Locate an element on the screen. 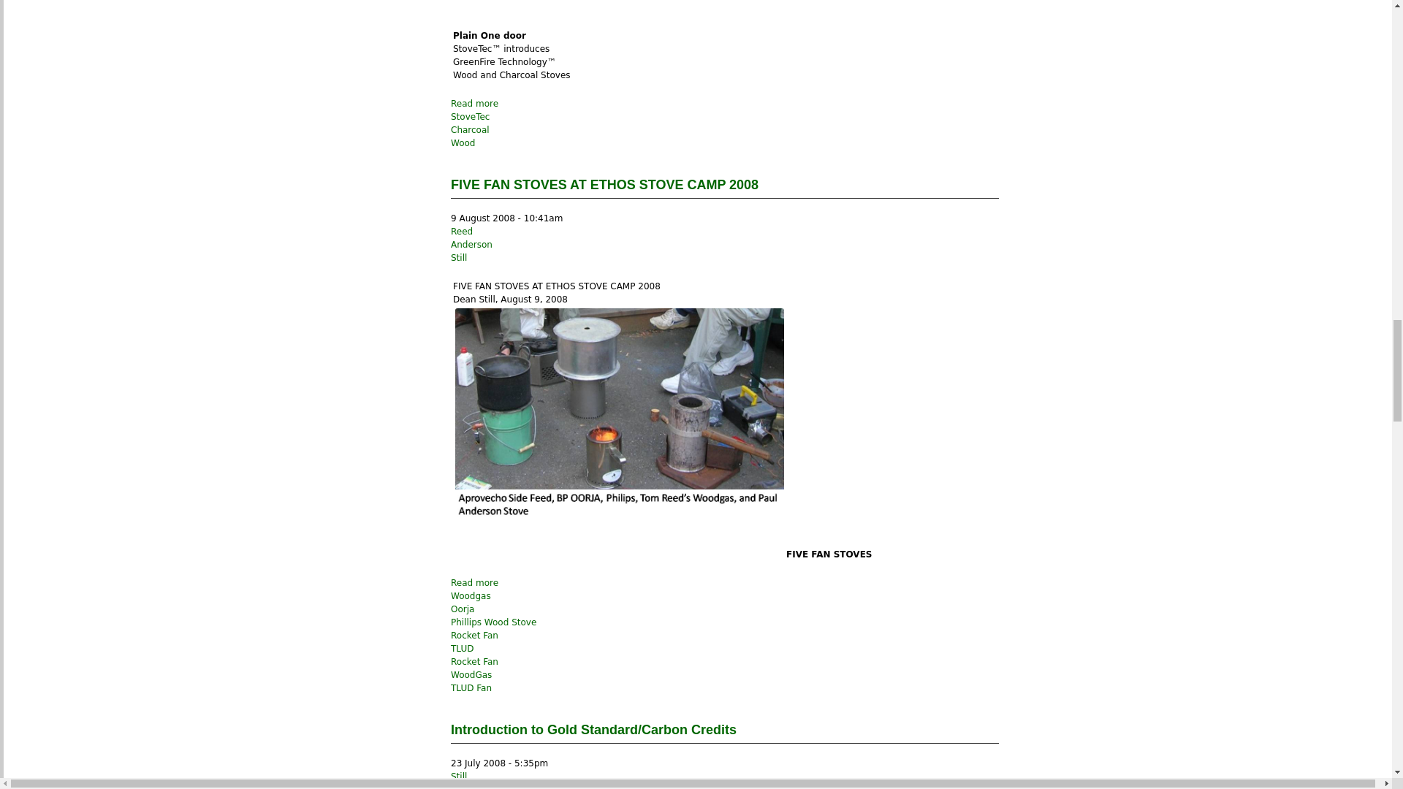 The image size is (1403, 789). FIVE FAN STOVES is located at coordinates (620, 432).